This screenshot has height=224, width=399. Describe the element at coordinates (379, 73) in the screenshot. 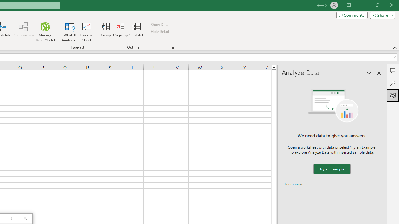

I see `Close pane` at that location.